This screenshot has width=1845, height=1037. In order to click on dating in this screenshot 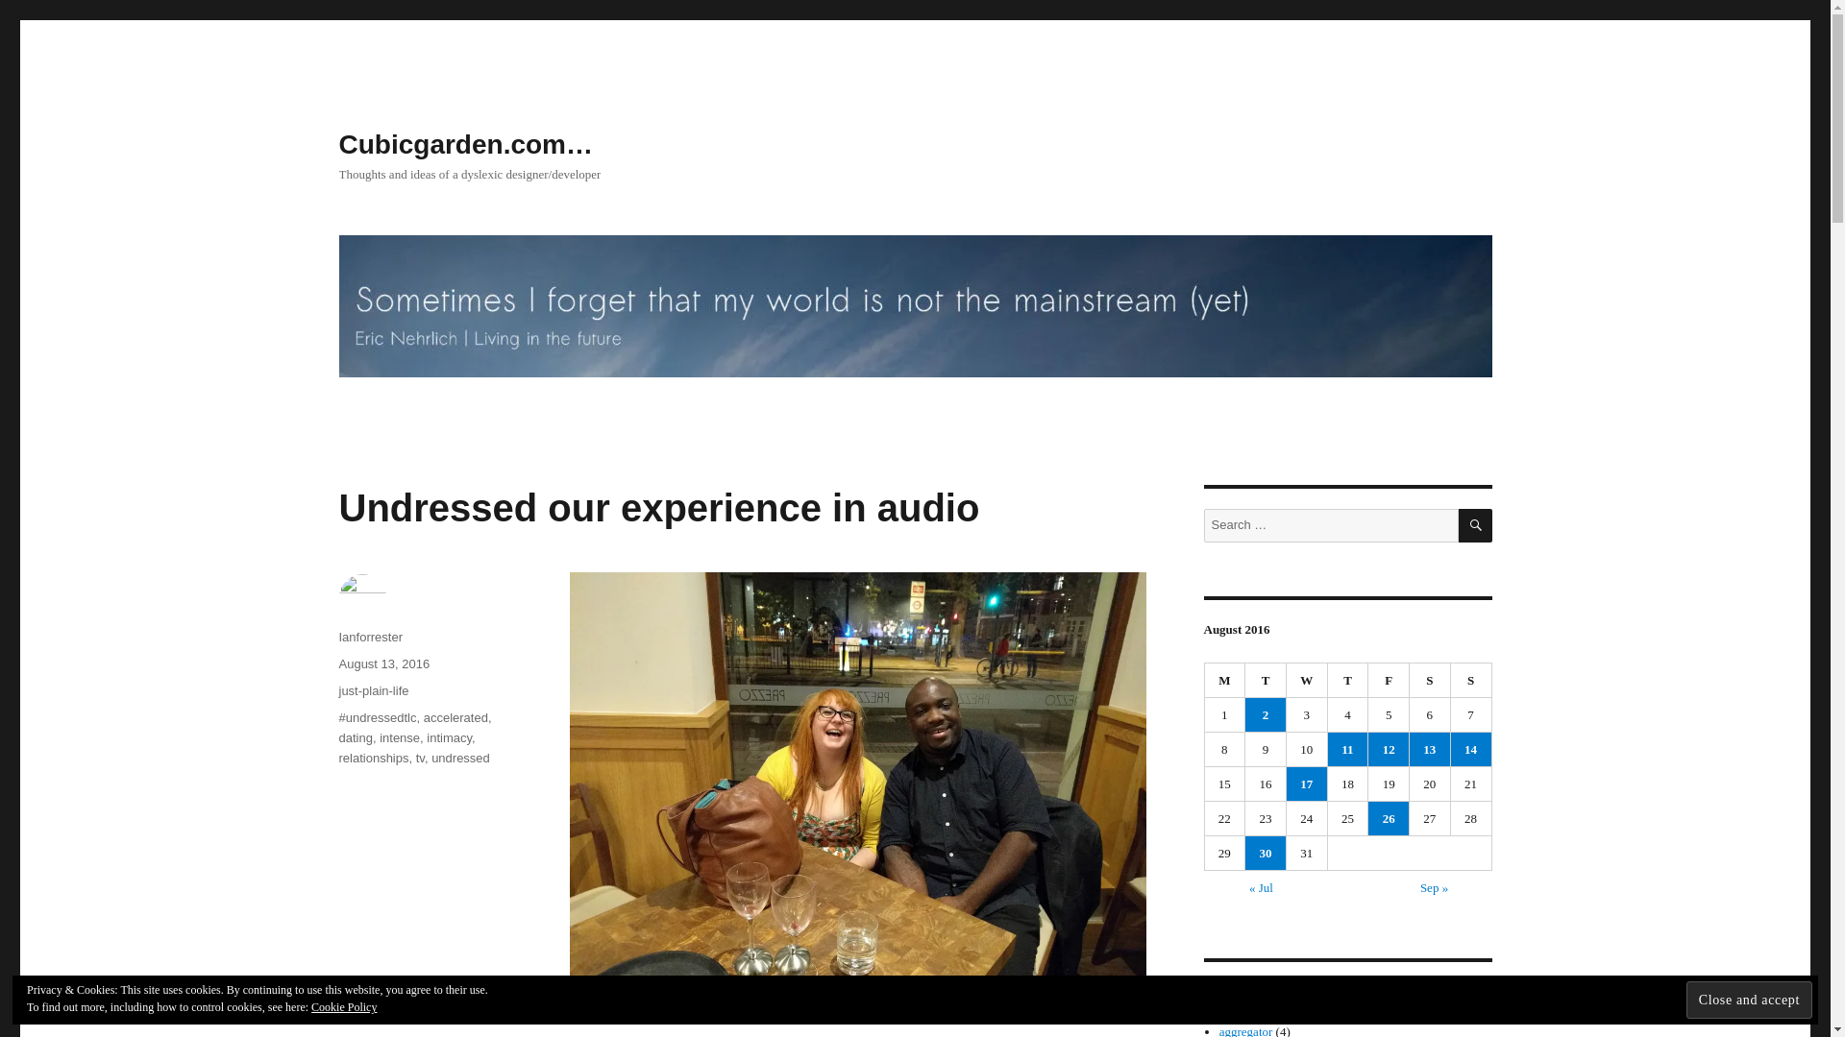, I will do `click(355, 737)`.